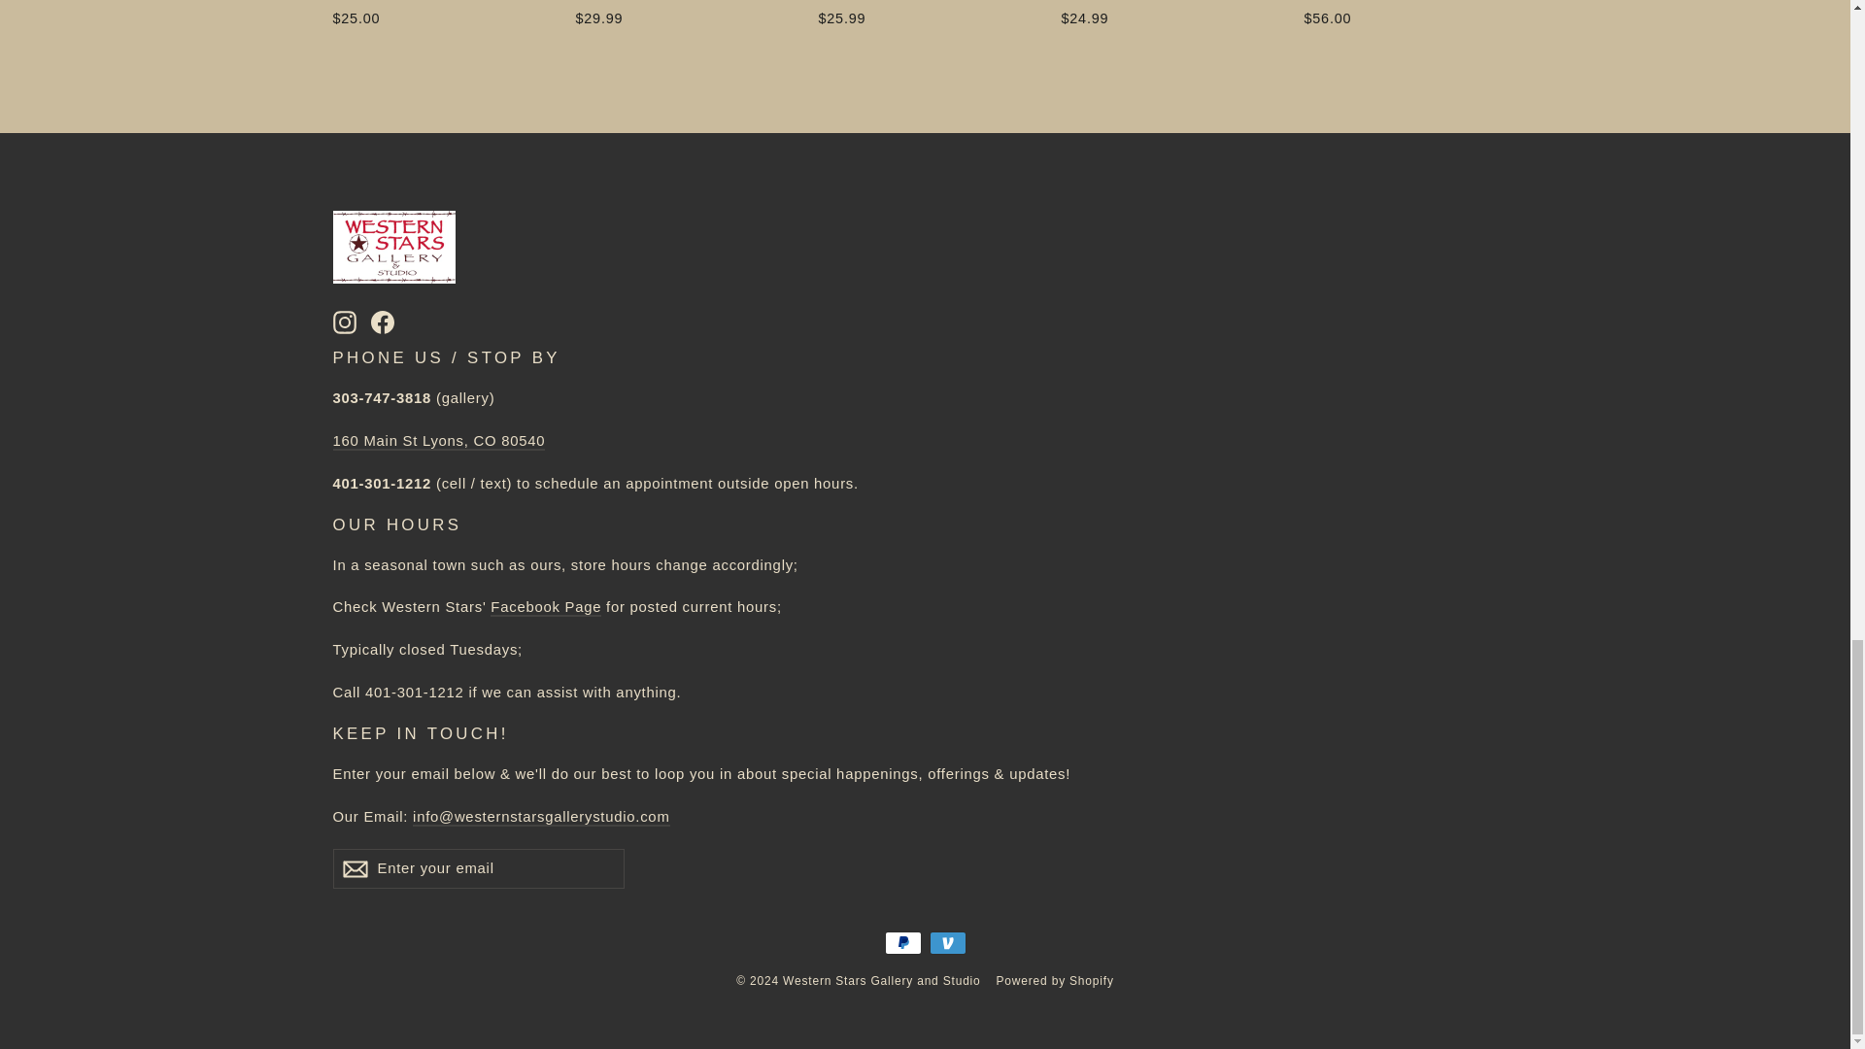  I want to click on Western Stars Gallery and Studio on Instagram, so click(344, 321).